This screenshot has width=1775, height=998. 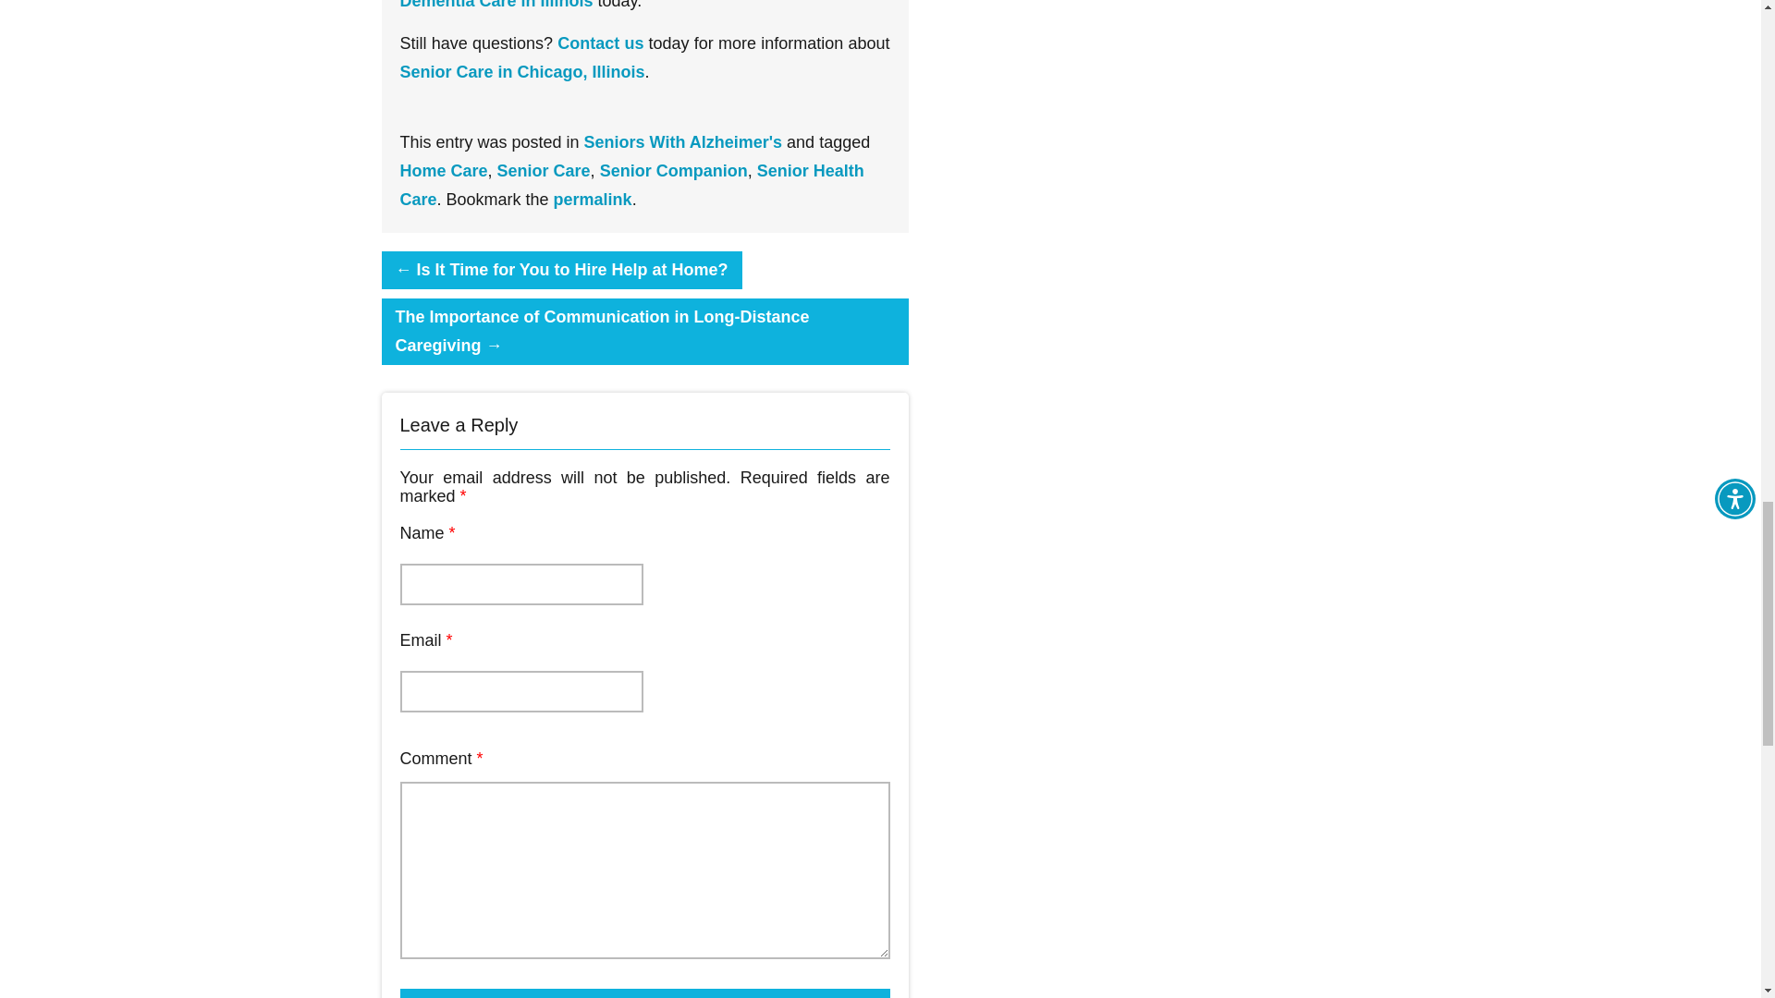 I want to click on Dementia Care in Illinois, so click(x=496, y=5).